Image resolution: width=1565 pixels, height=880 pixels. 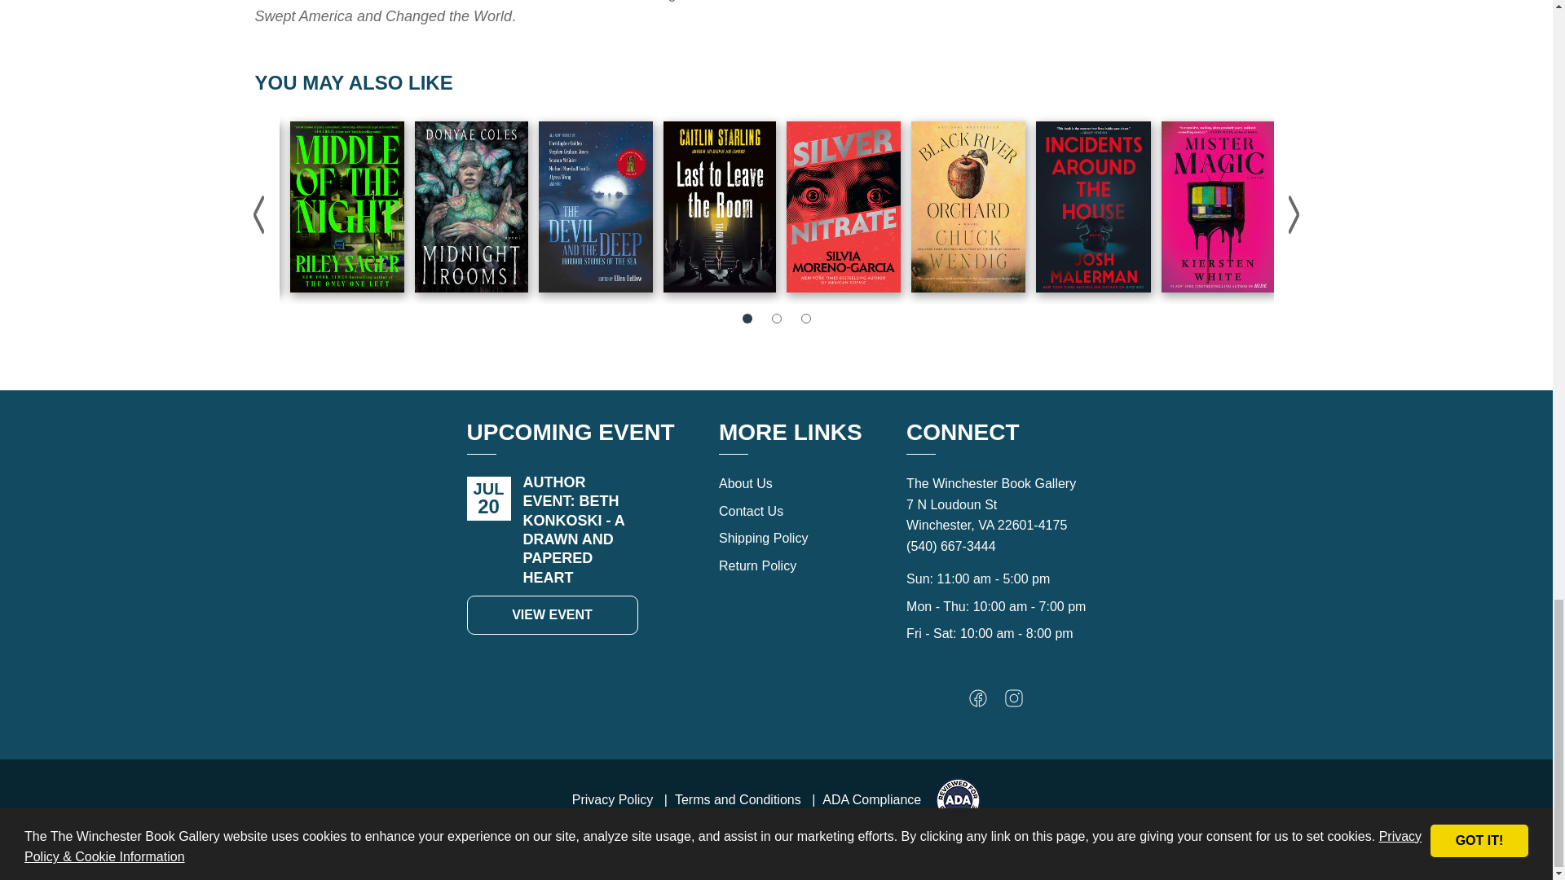 What do you see at coordinates (978, 702) in the screenshot?
I see `Connect with Facebook` at bounding box center [978, 702].